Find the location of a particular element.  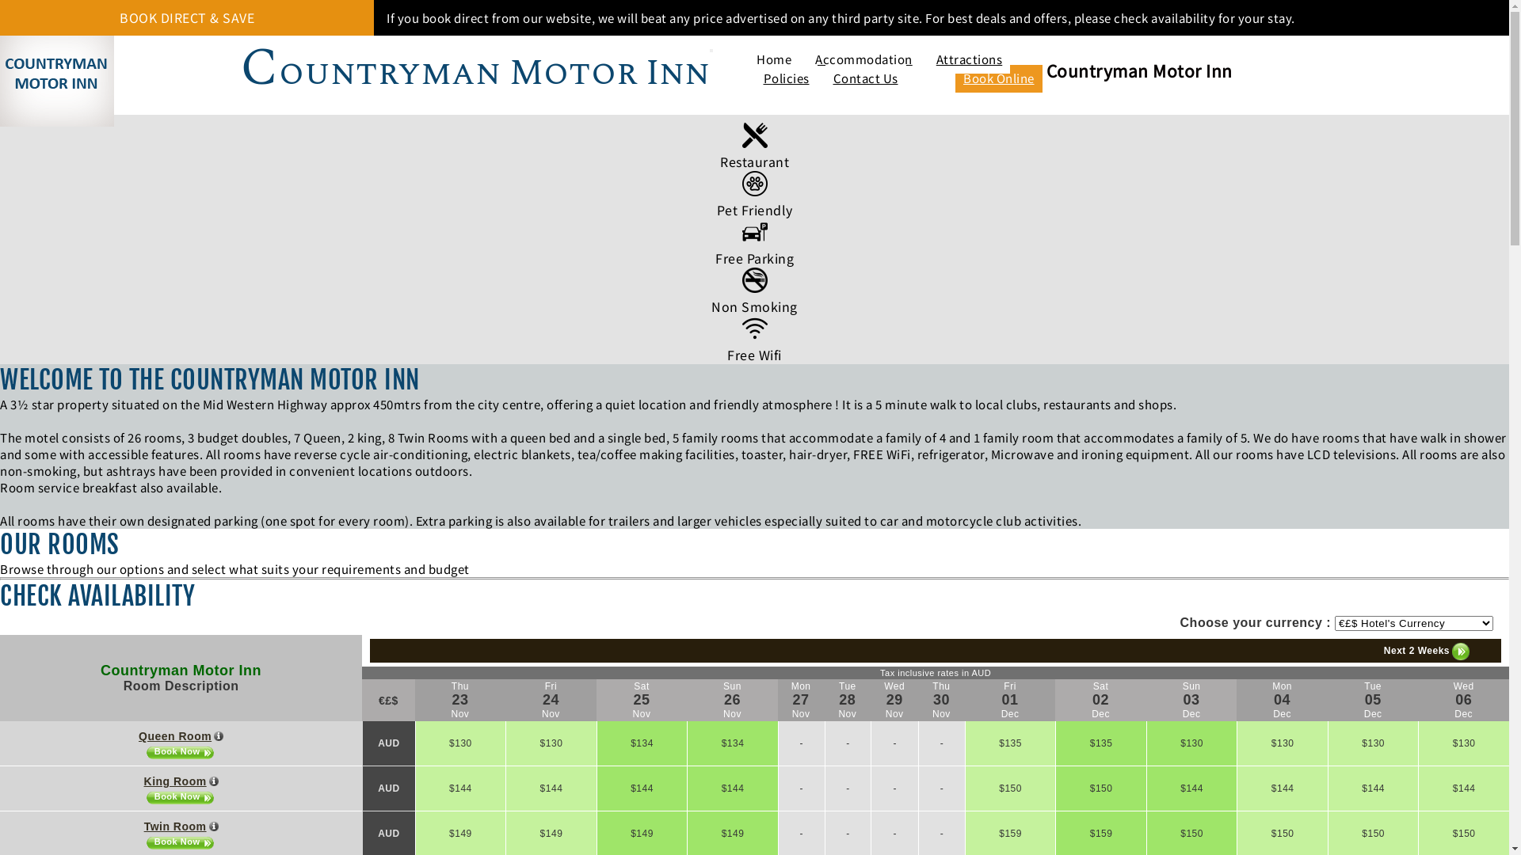

$149 is located at coordinates (733, 834).